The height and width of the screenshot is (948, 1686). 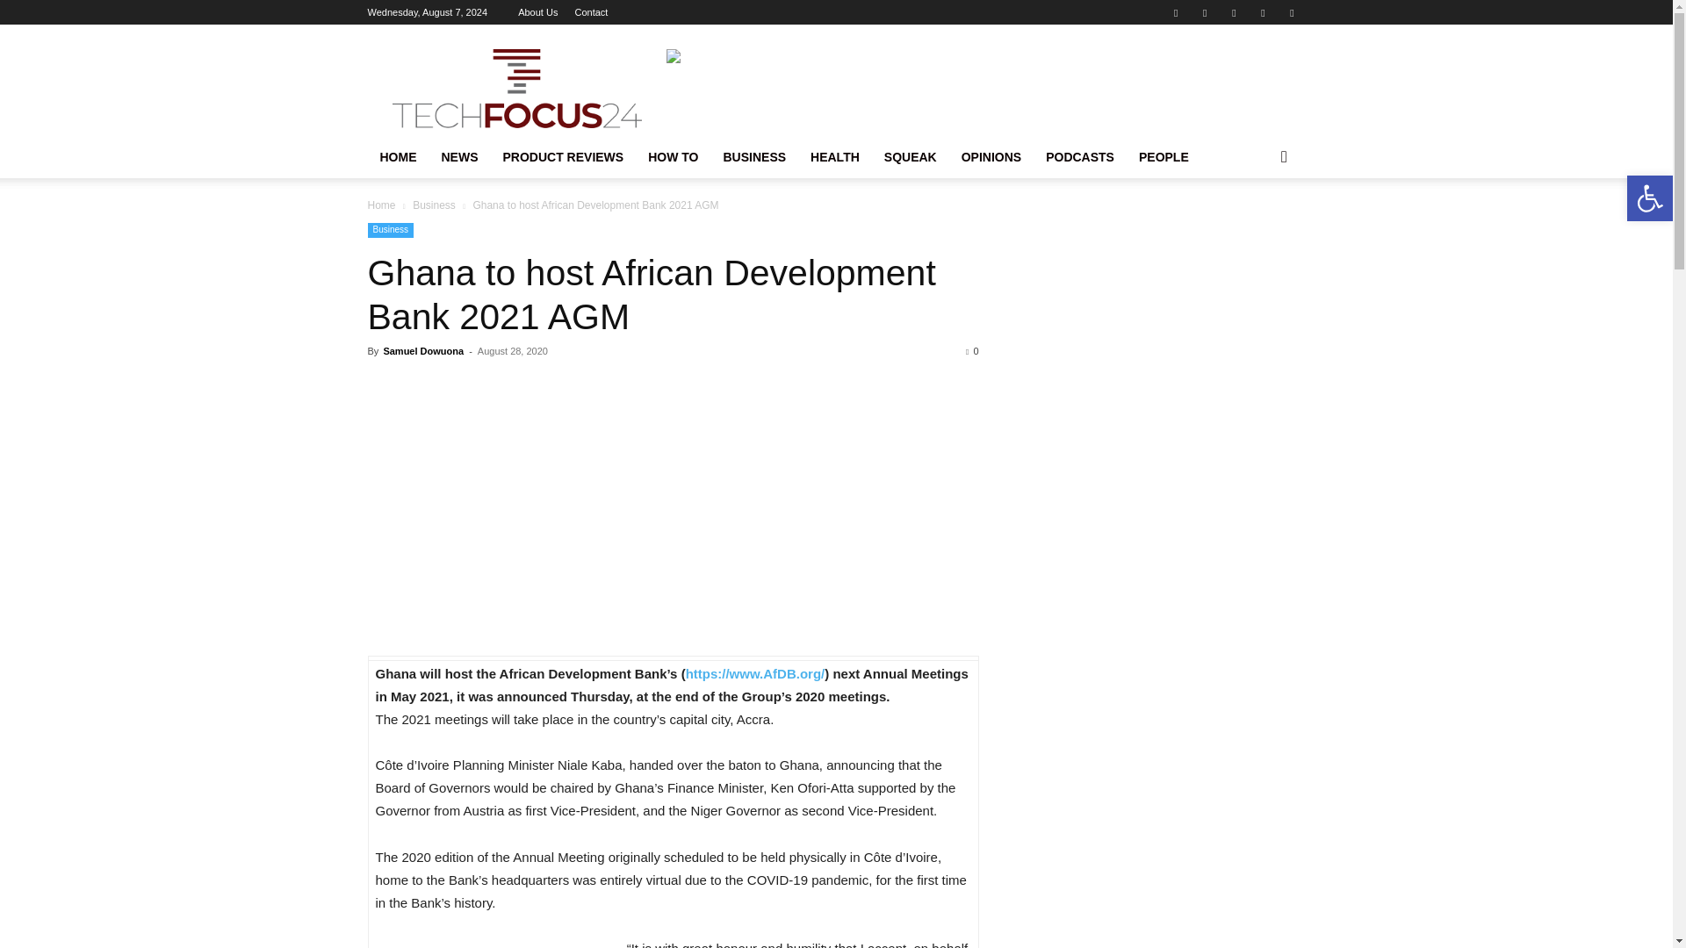 What do you see at coordinates (673, 157) in the screenshot?
I see `HOW TO` at bounding box center [673, 157].